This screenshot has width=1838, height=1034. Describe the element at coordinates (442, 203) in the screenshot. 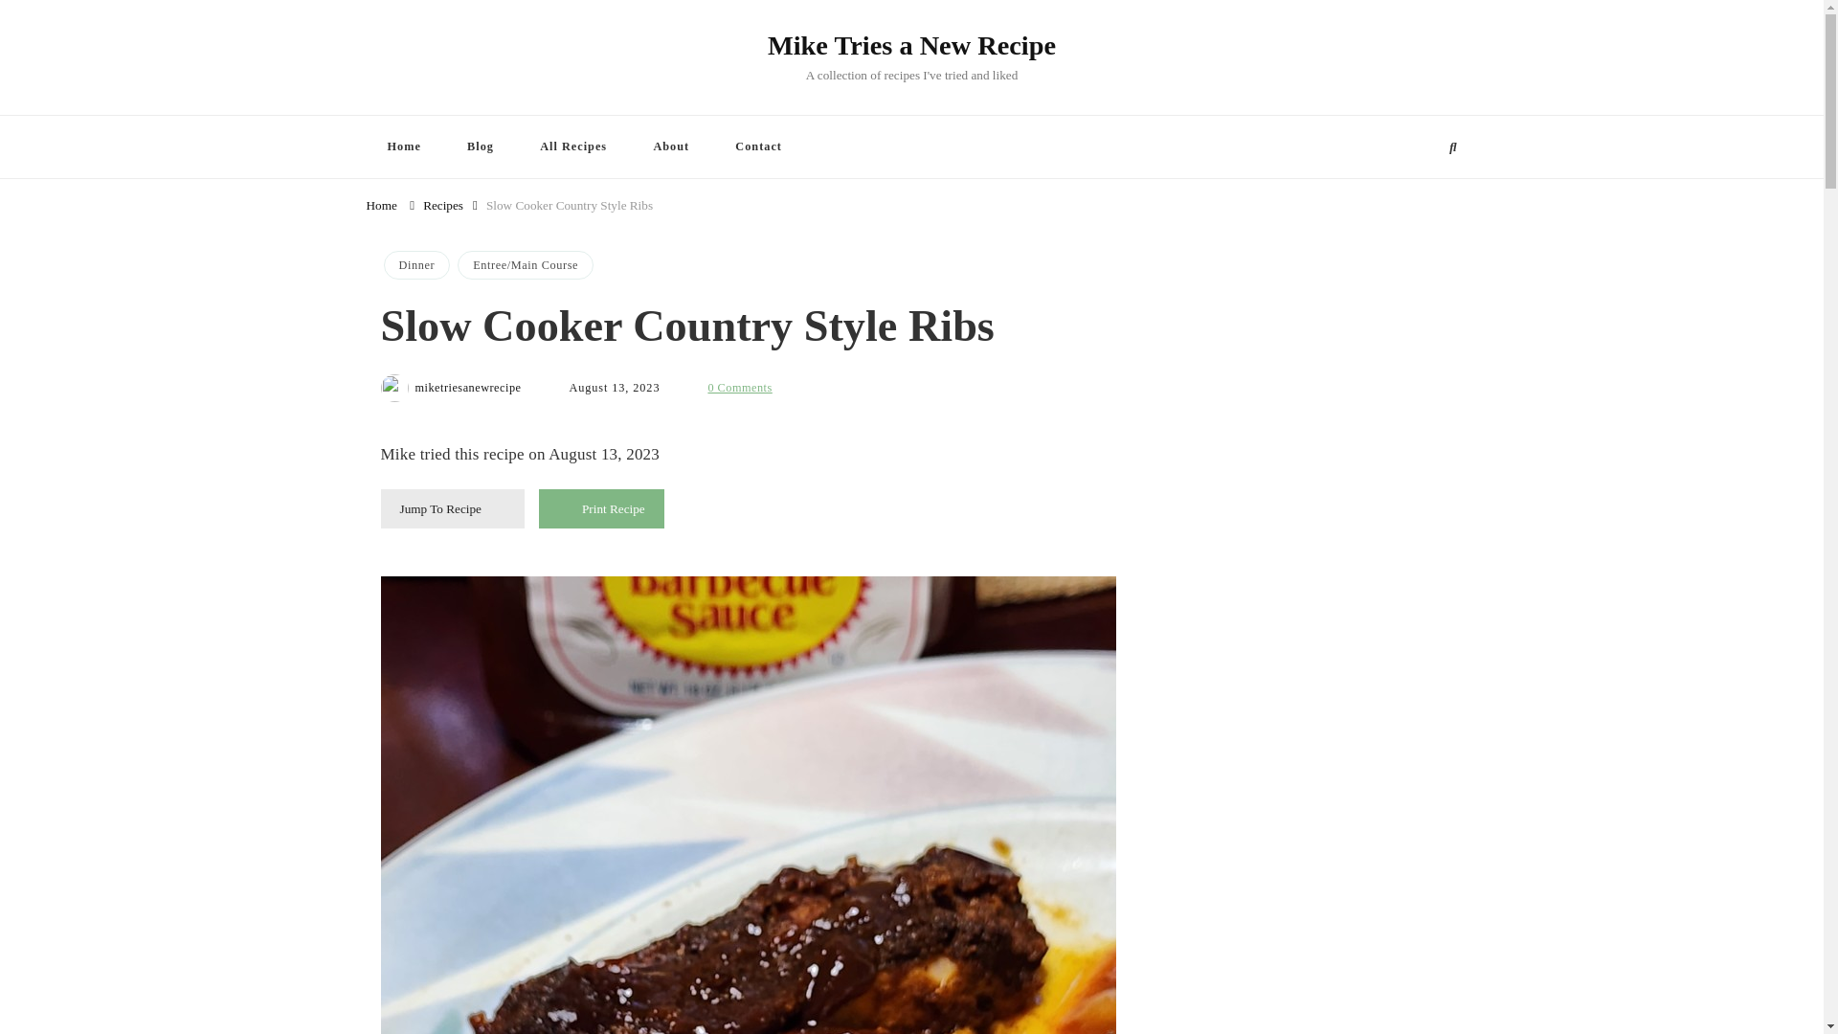

I see `Recipes` at that location.